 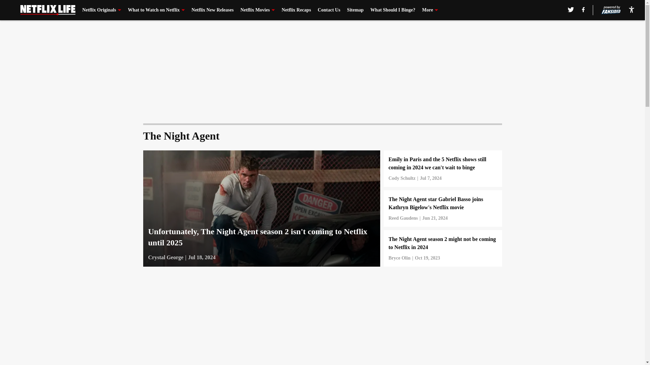 I want to click on Reed Gaudens, so click(x=403, y=218).